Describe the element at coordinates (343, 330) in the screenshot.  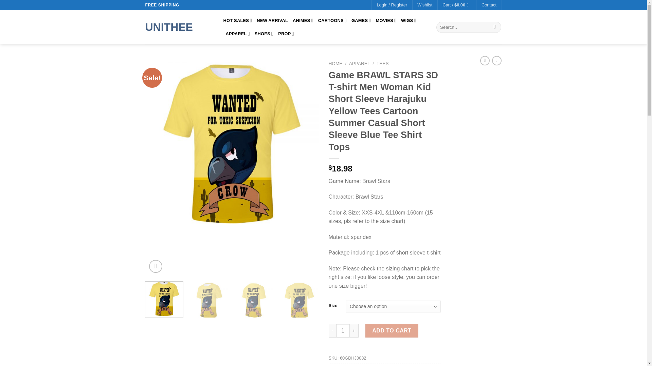
I see `1` at that location.